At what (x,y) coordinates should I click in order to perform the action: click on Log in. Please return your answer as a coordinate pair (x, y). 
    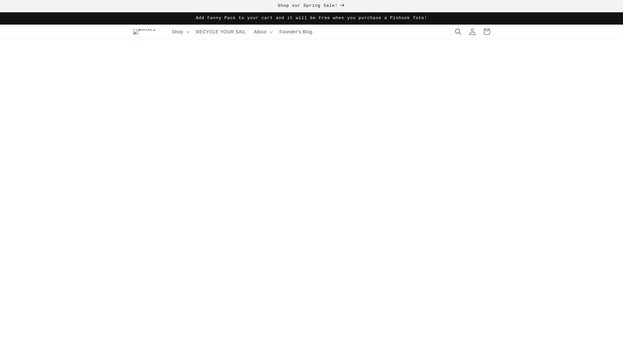
    Looking at the image, I should click on (472, 31).